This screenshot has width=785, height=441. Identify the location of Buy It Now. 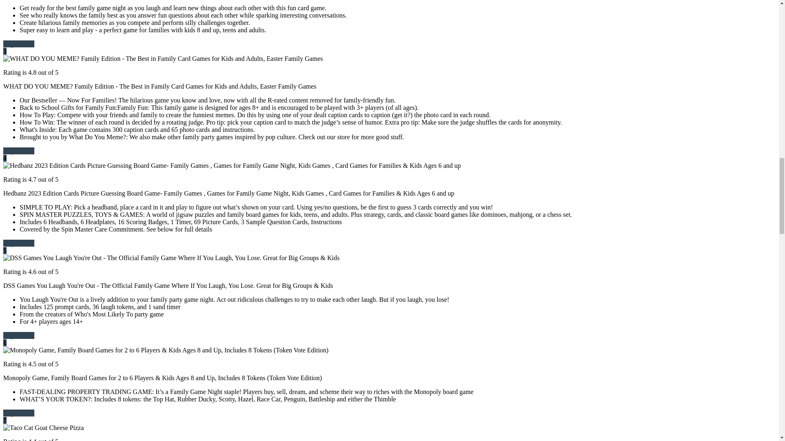
(19, 151).